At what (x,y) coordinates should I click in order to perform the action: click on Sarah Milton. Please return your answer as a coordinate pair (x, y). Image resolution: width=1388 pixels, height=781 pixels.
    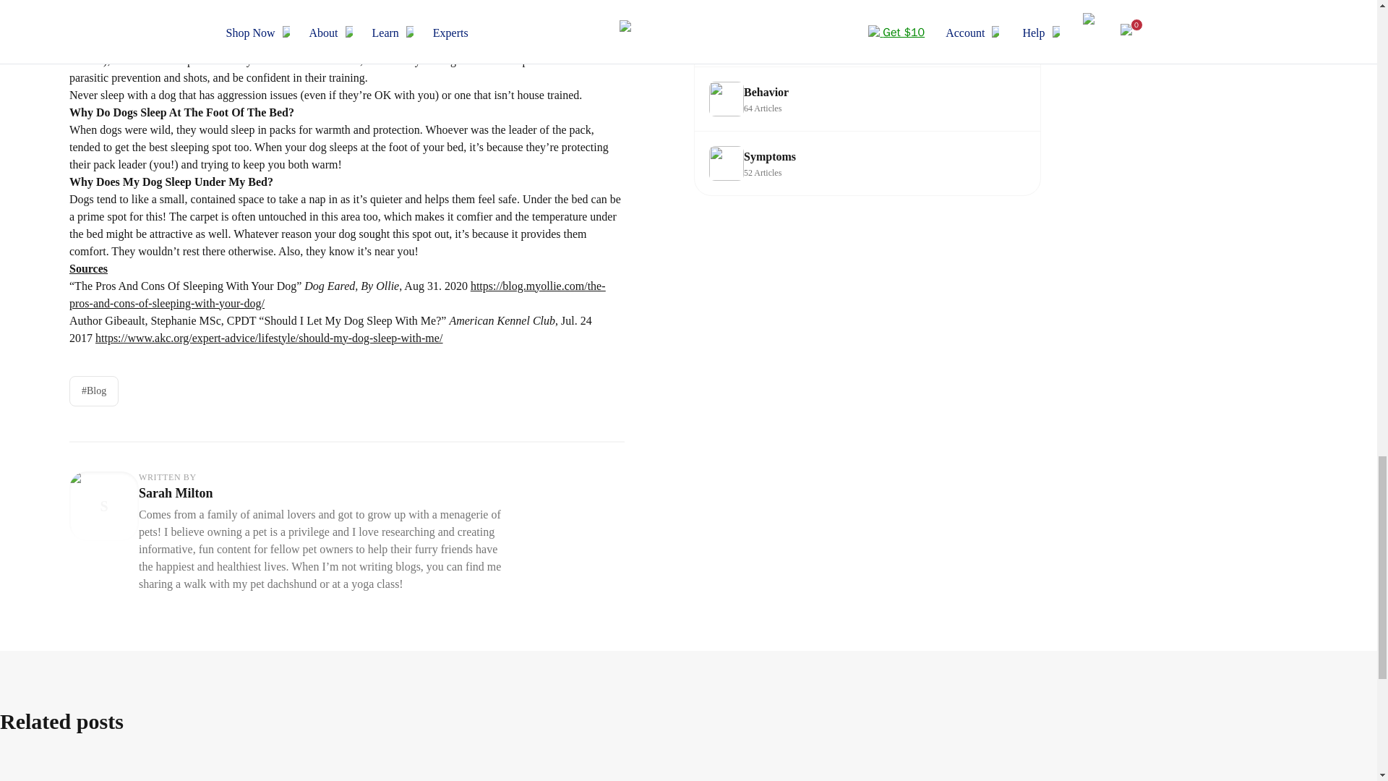
    Looking at the image, I should click on (176, 493).